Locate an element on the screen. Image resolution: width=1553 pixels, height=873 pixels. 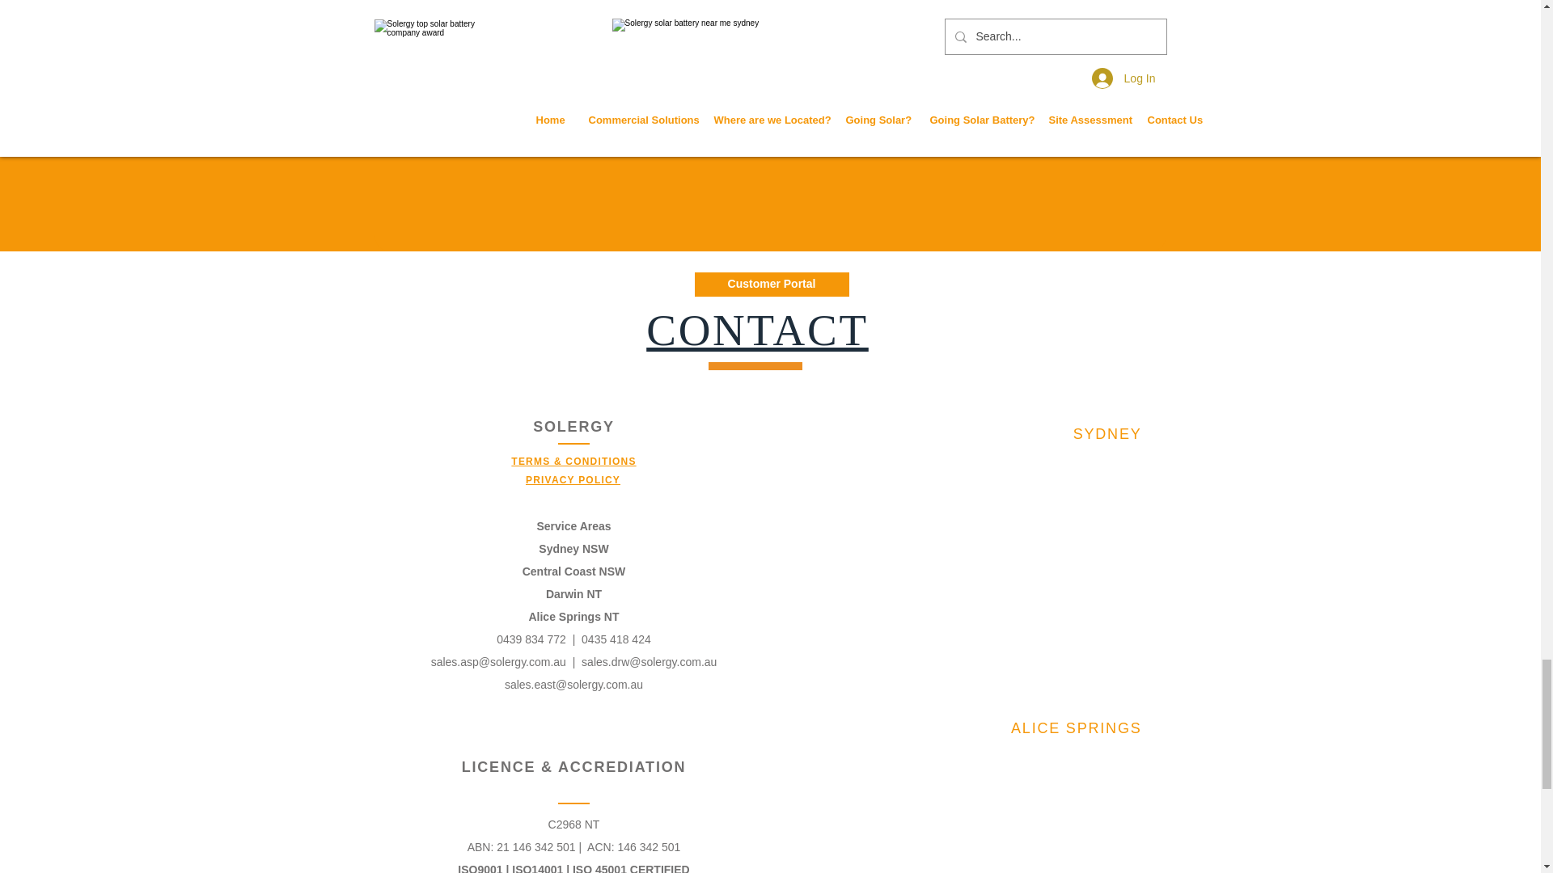
PRIVACY POLICY is located at coordinates (573, 480).